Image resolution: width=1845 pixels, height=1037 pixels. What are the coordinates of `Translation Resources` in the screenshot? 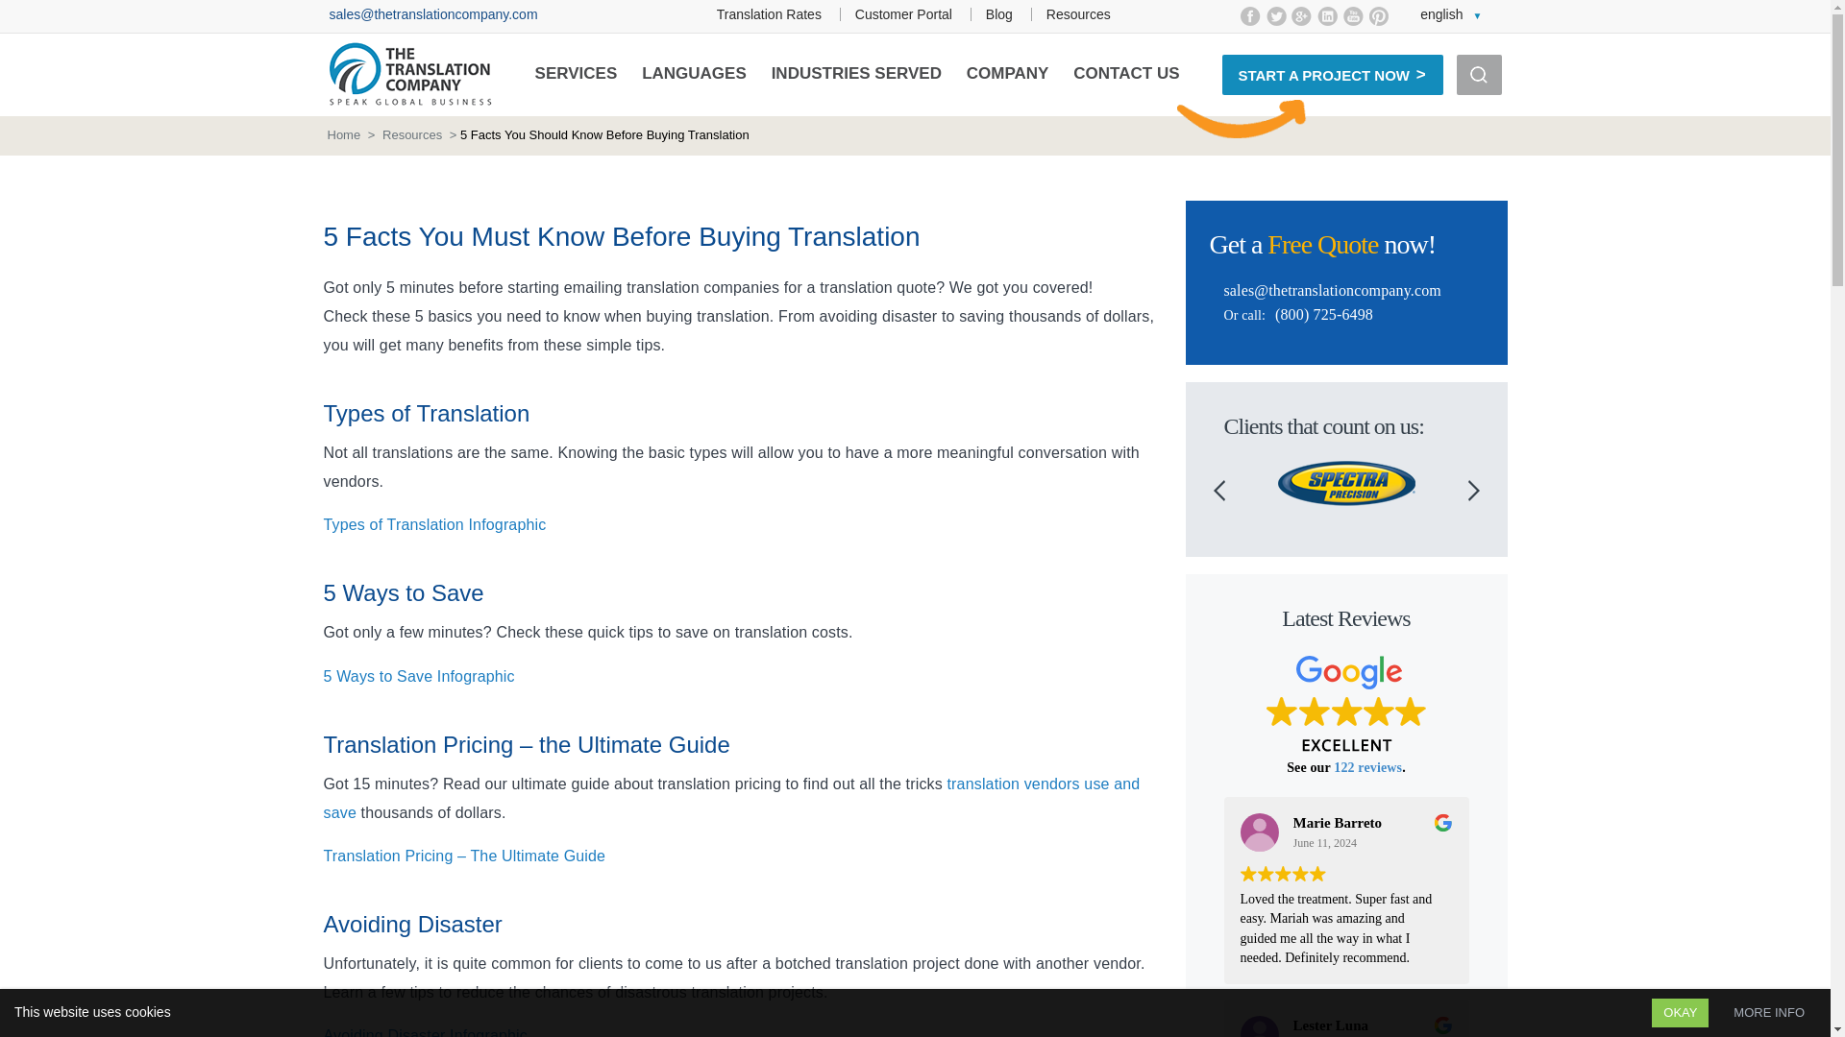 It's located at (1078, 13).